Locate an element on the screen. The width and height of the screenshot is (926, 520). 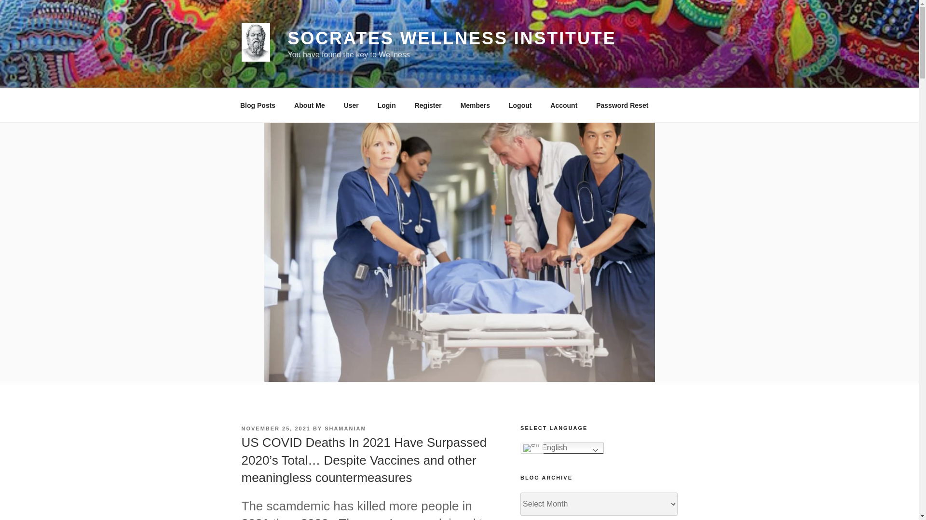
SHAMANIAM is located at coordinates (345, 429).